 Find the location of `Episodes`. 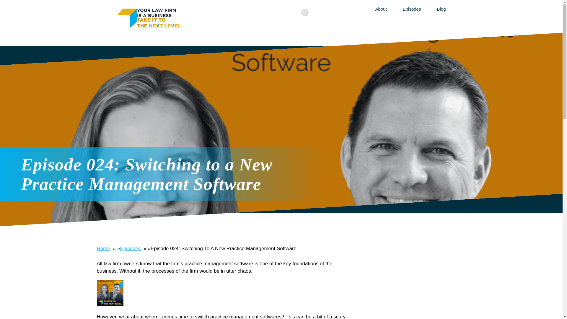

Episodes is located at coordinates (412, 9).